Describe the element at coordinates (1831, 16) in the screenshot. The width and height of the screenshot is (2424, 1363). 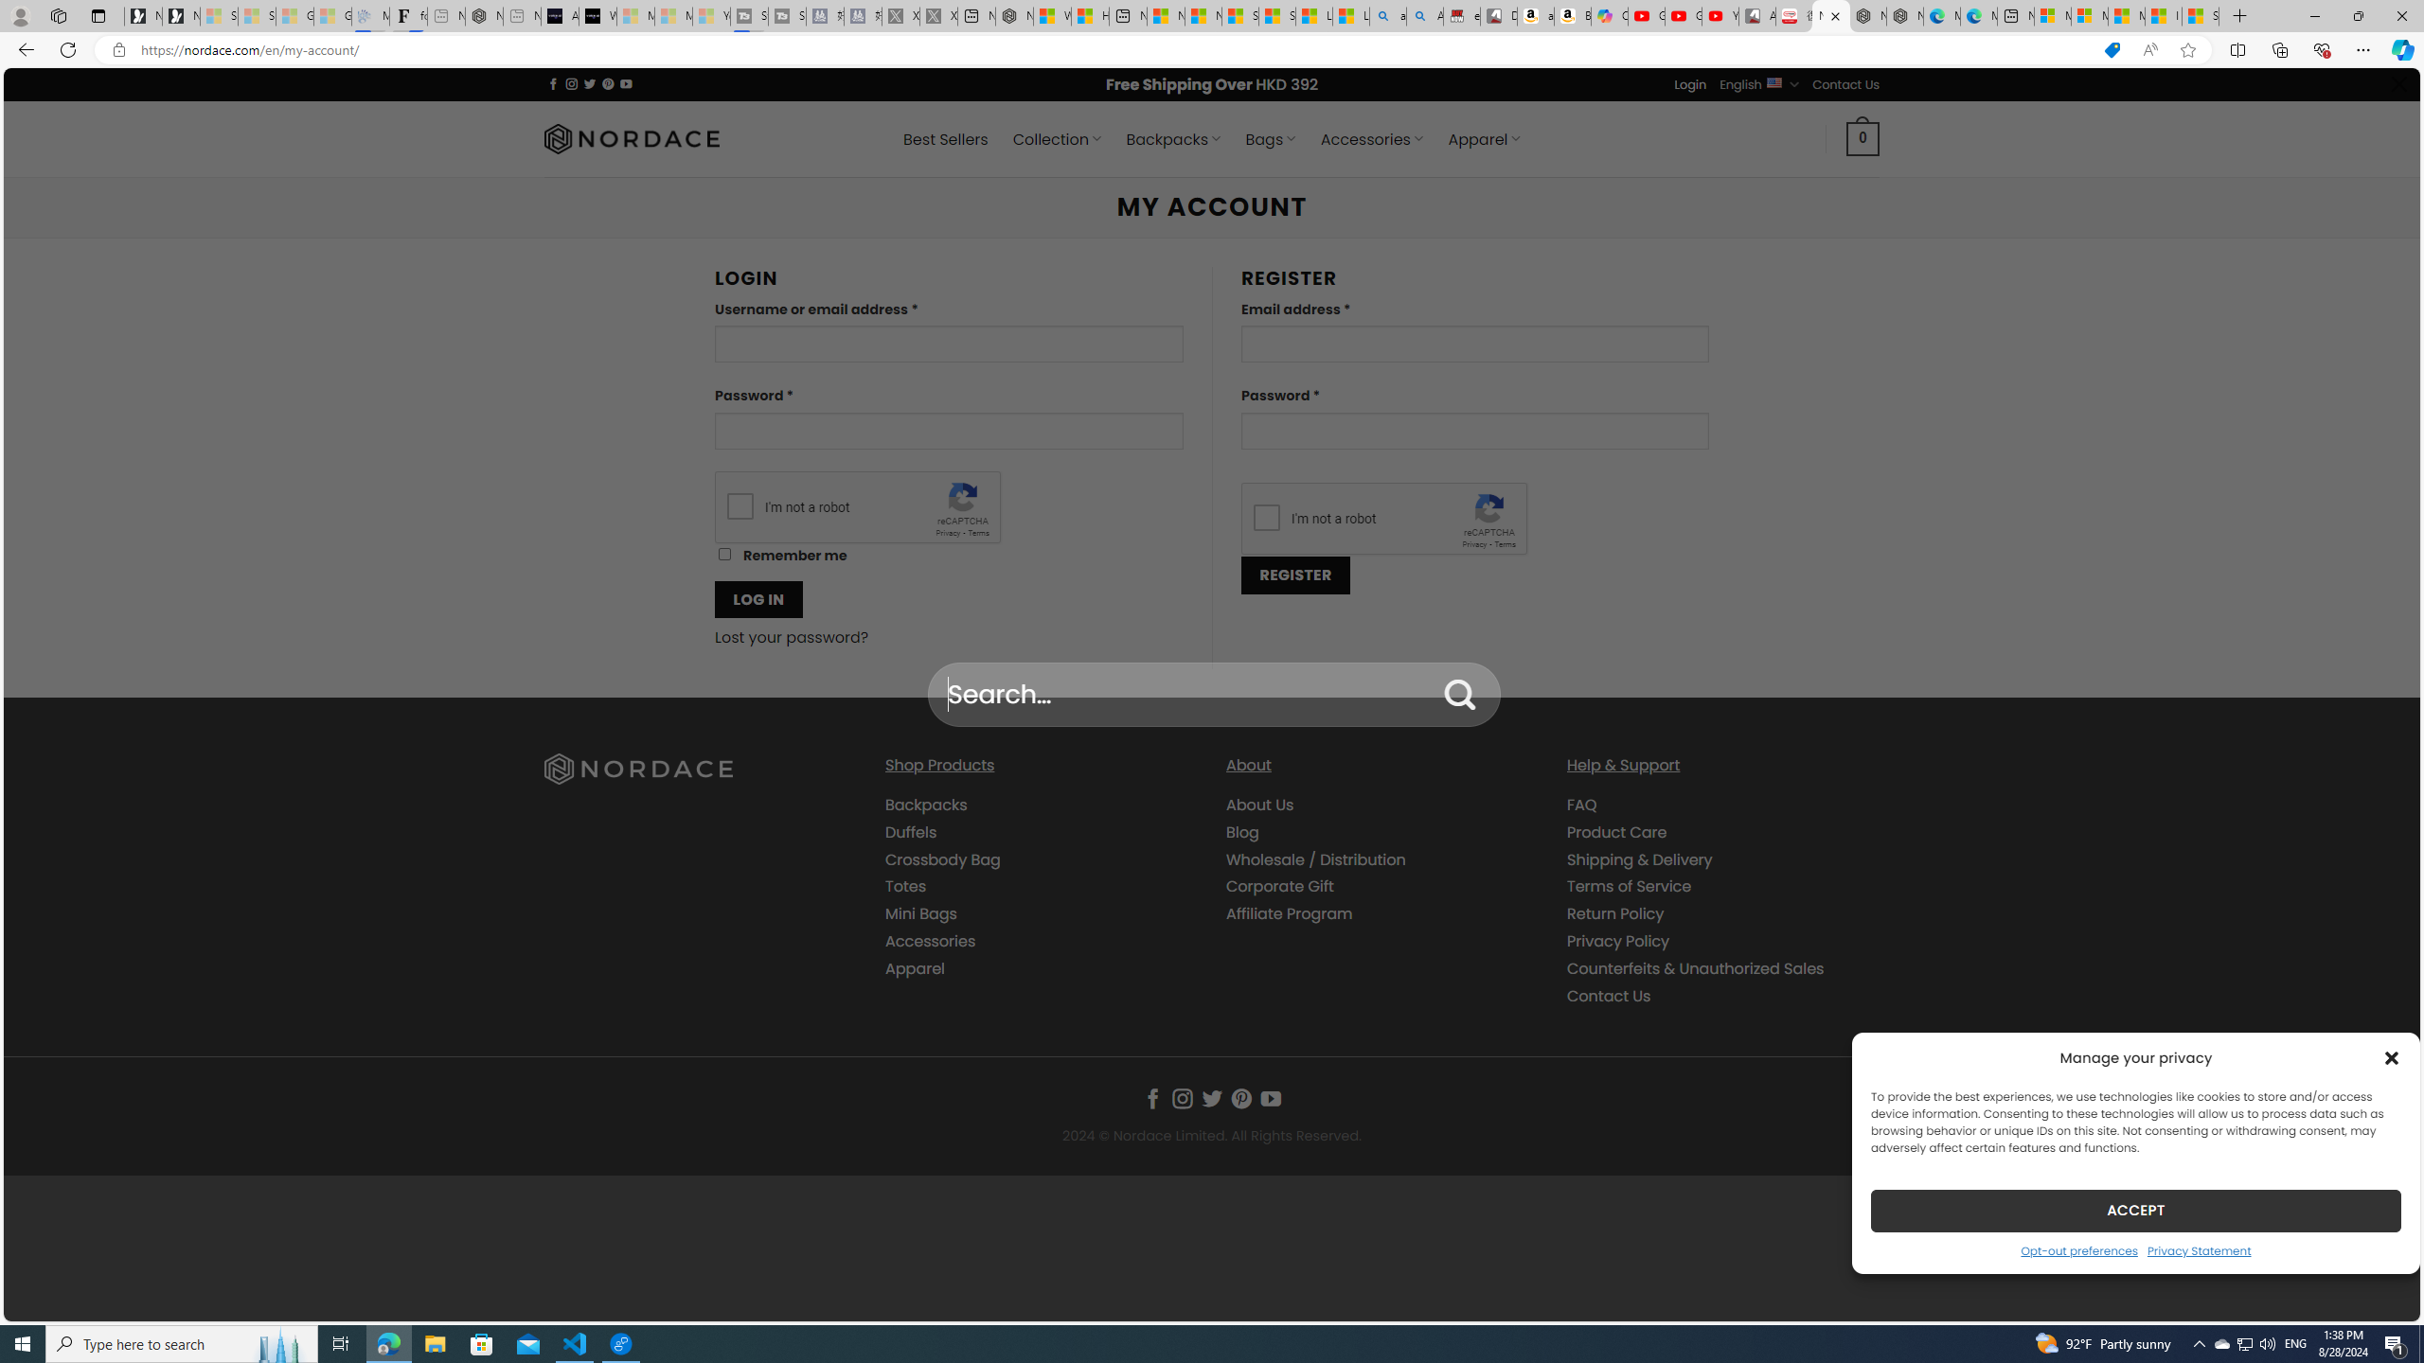
I see `Nordace - My Account` at that location.